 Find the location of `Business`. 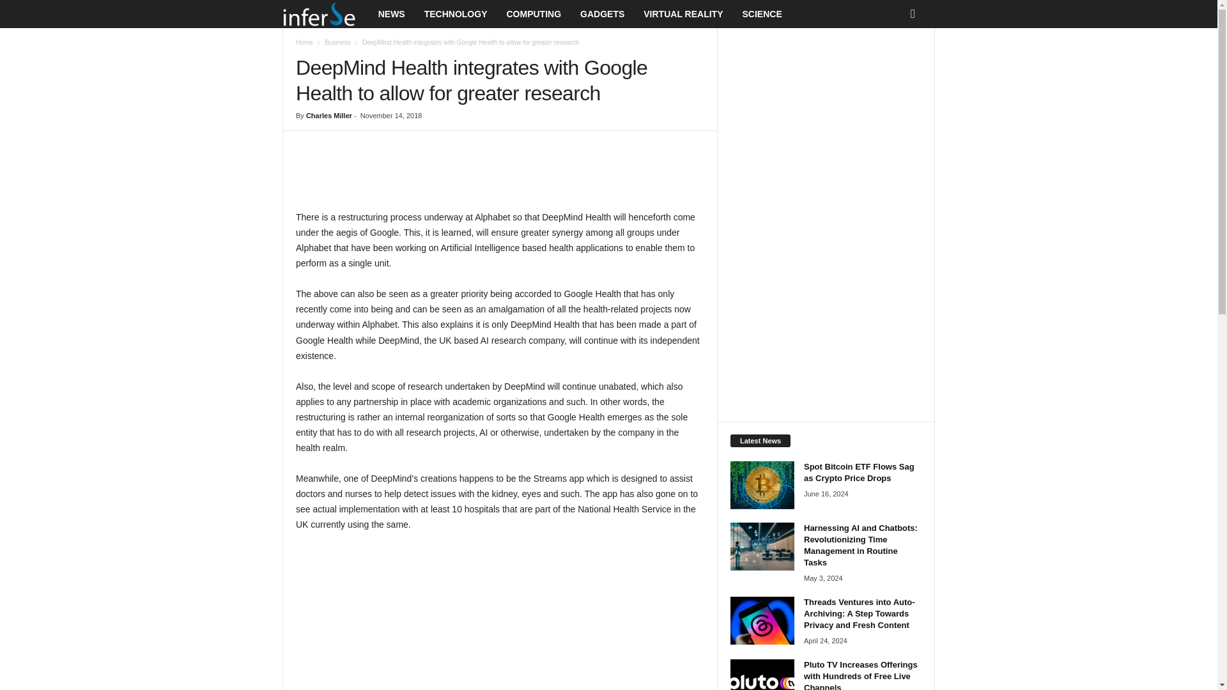

Business is located at coordinates (337, 42).